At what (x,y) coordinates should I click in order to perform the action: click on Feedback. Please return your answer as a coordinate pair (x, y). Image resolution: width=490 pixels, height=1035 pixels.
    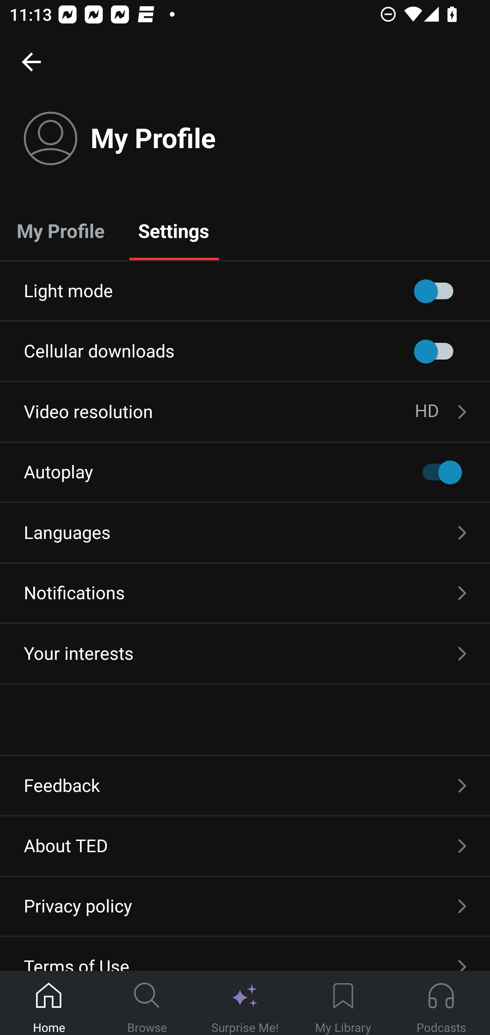
    Looking at the image, I should click on (245, 786).